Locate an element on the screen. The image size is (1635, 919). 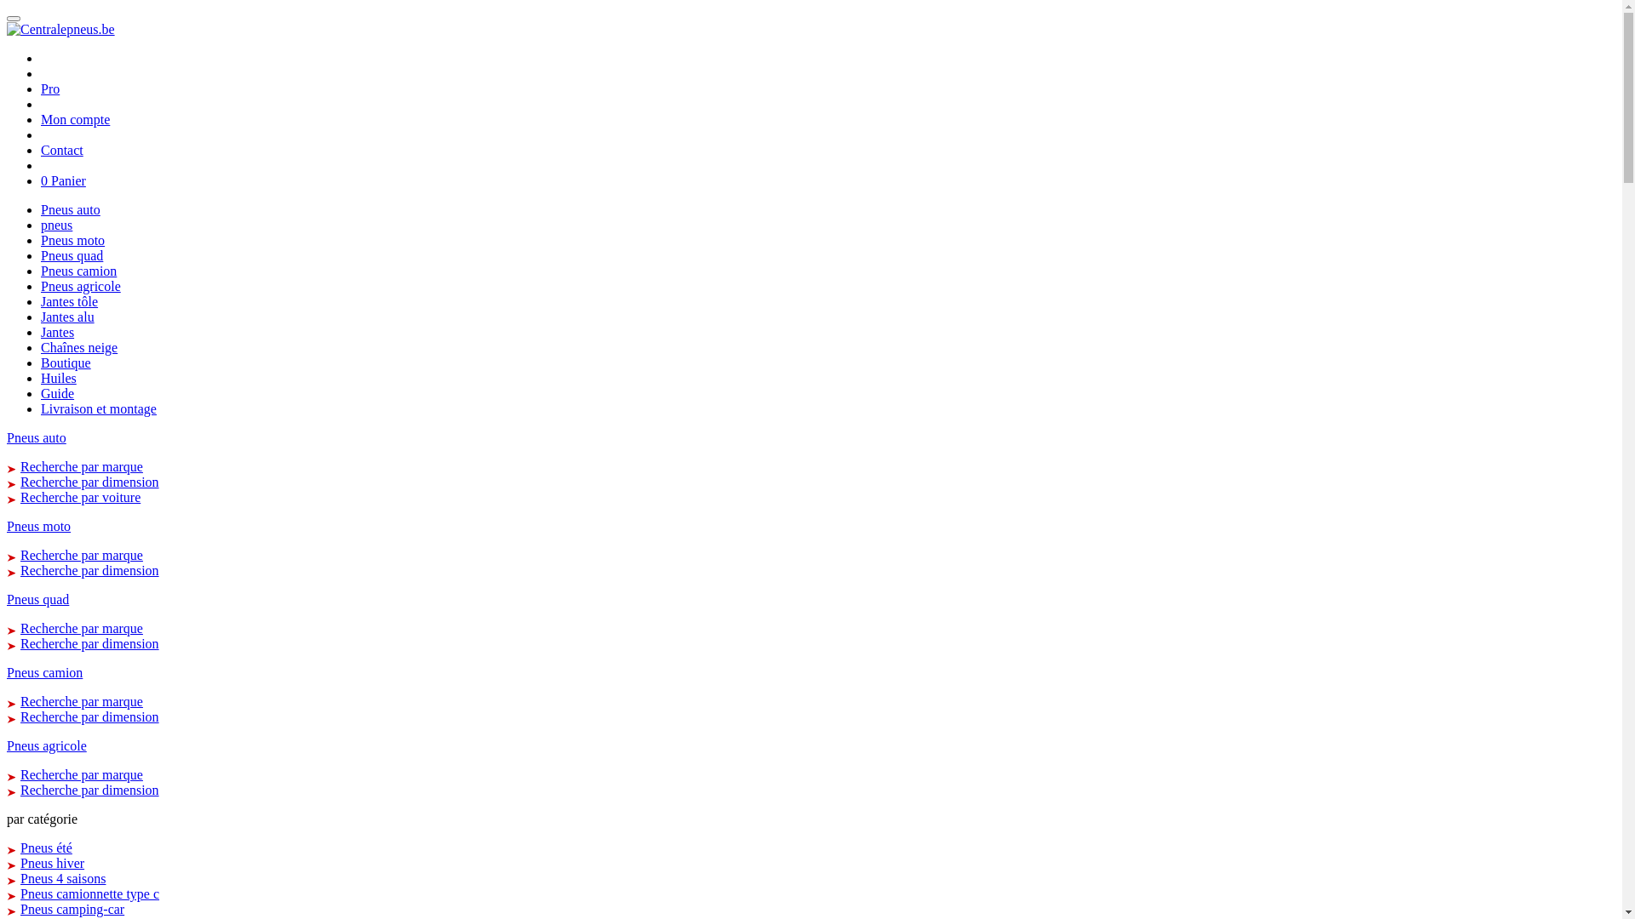
Recherche par marque is located at coordinates (82, 774).